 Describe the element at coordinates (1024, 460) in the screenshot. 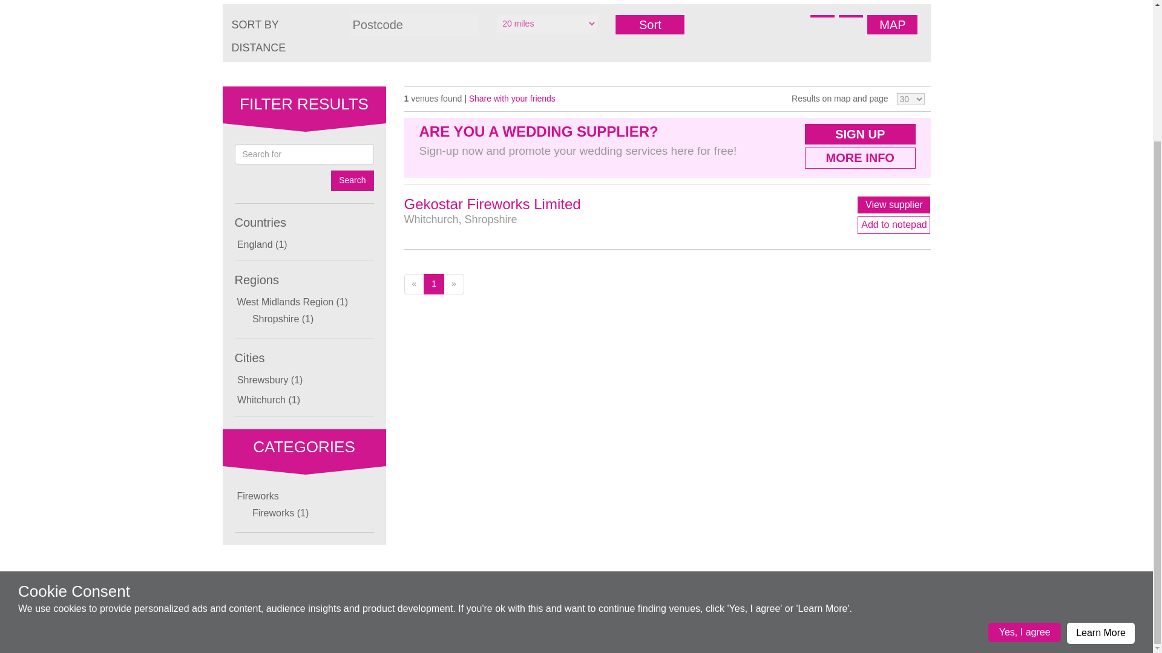

I see `Yes, I agree` at that location.